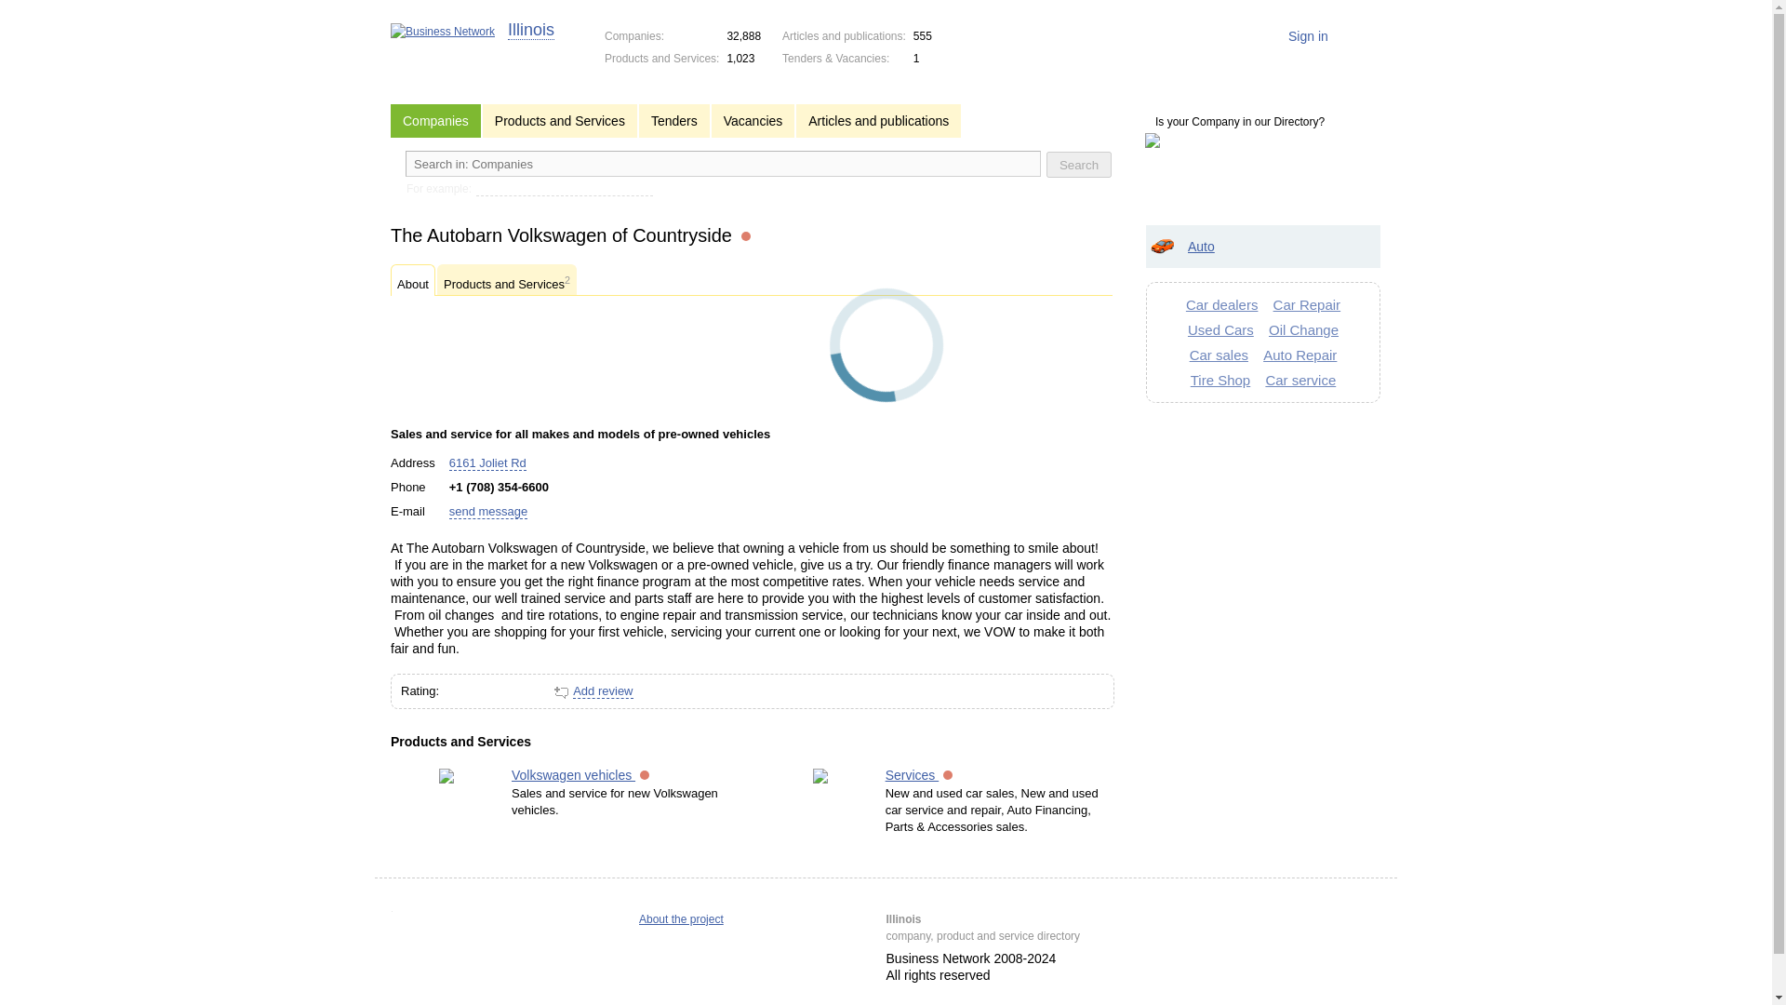 The height and width of the screenshot is (1005, 1786). I want to click on Car Repair, so click(1306, 303).